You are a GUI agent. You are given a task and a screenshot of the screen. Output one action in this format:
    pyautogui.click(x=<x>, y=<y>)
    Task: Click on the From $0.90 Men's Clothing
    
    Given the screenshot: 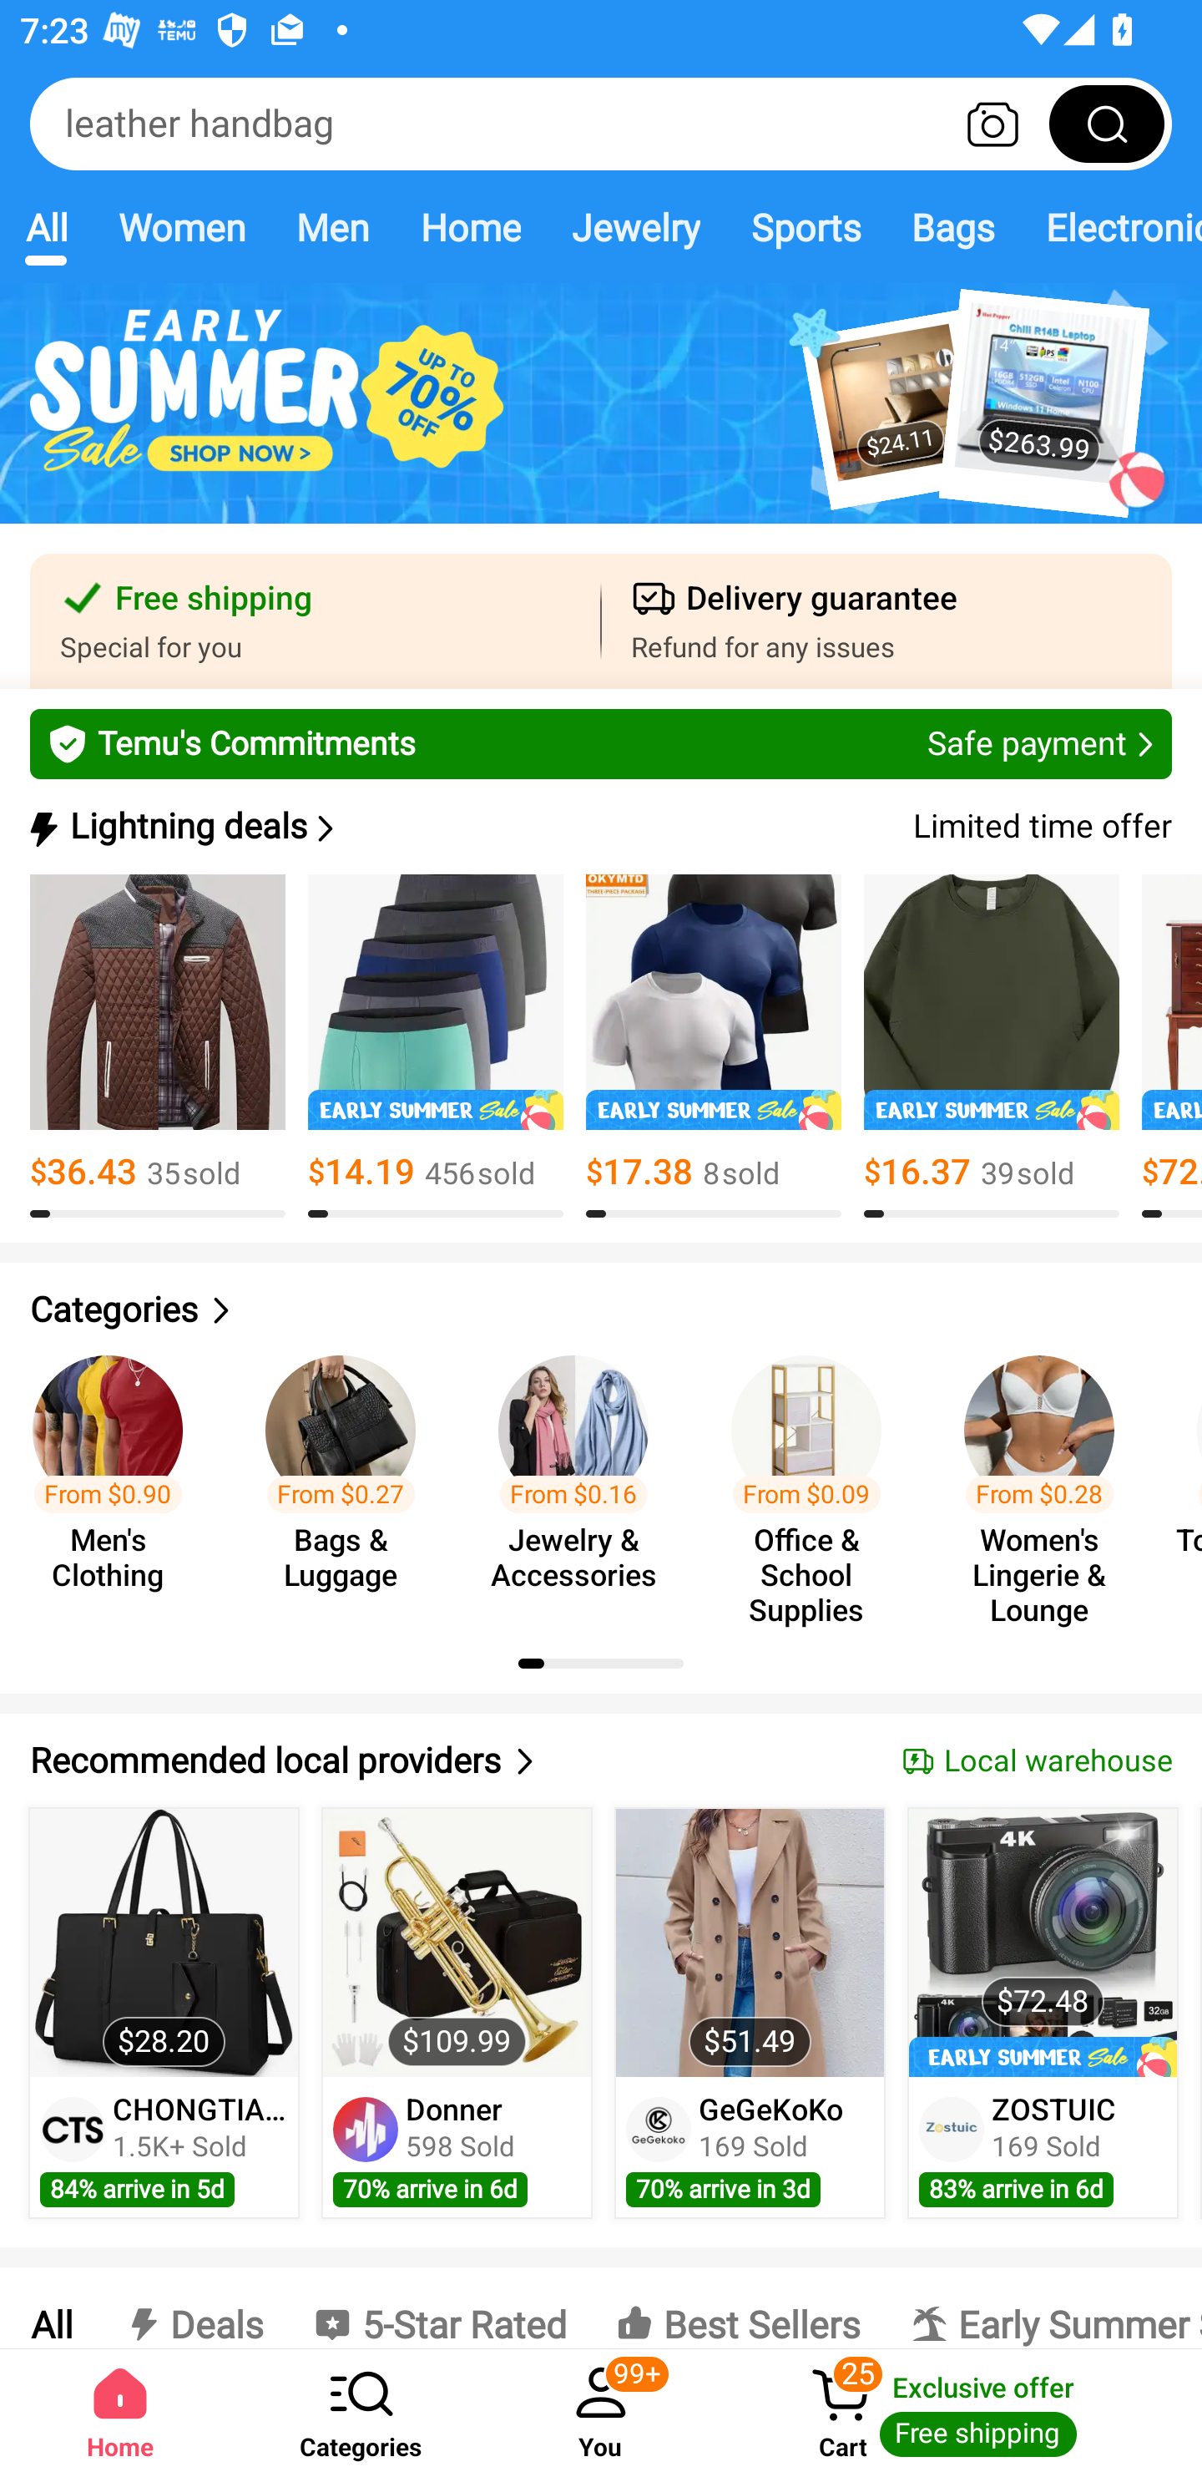 What is the action you would take?
    pyautogui.click(x=117, y=1477)
    